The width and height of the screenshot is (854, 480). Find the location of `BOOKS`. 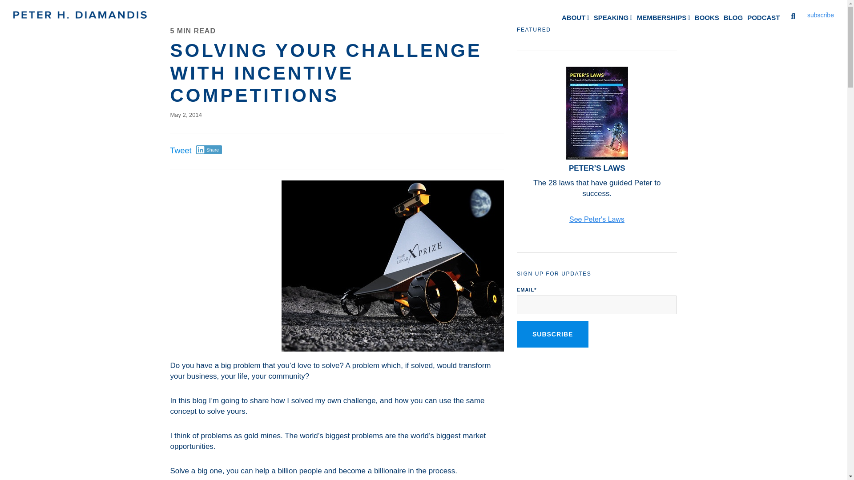

BOOKS is located at coordinates (707, 18).